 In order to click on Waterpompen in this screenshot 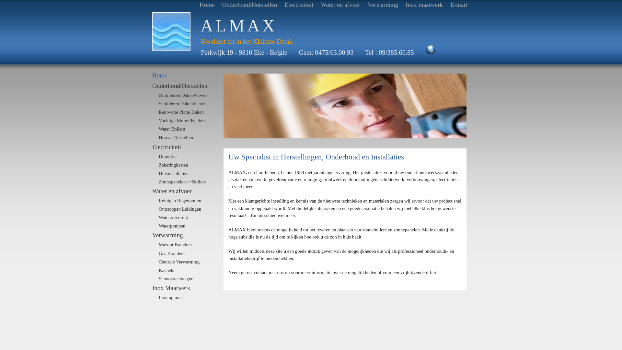, I will do `click(188, 226)`.